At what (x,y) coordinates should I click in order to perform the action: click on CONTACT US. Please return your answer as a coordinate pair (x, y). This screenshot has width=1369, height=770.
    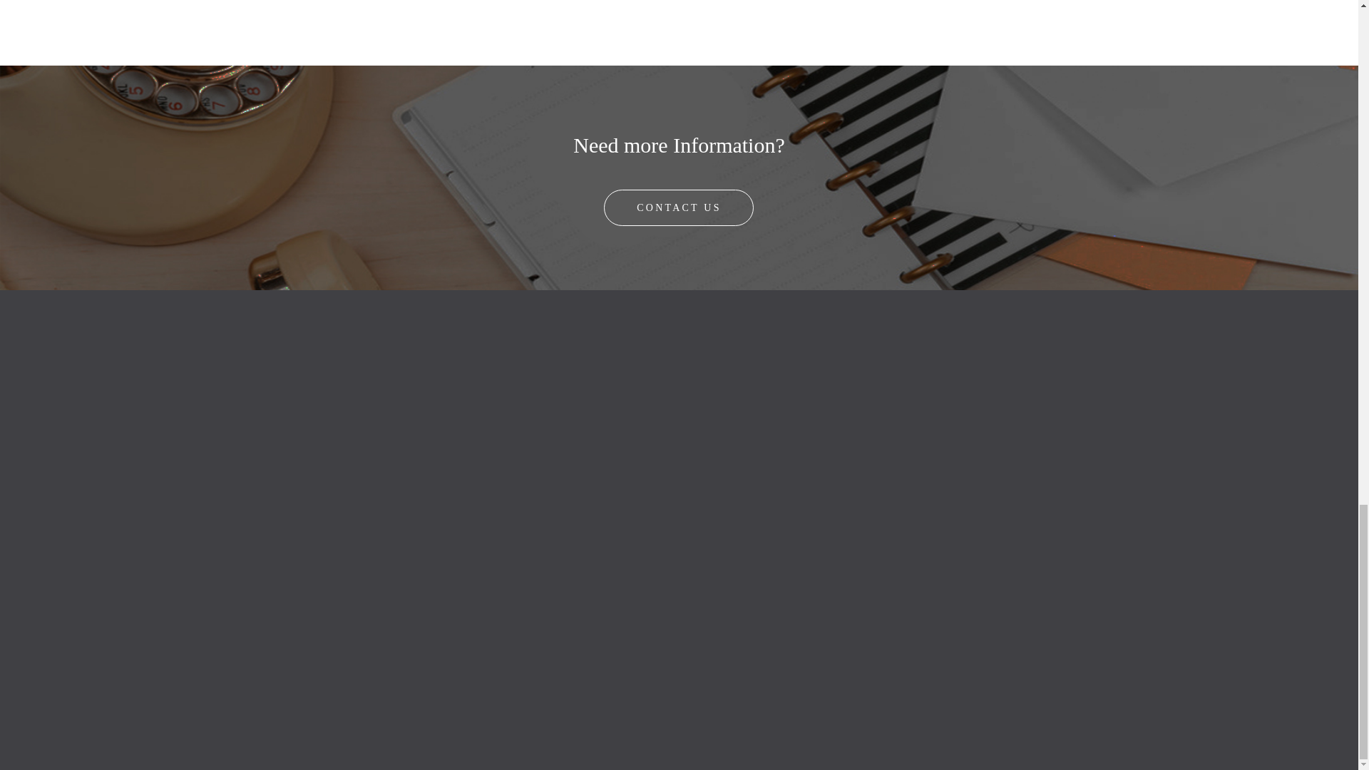
    Looking at the image, I should click on (679, 207).